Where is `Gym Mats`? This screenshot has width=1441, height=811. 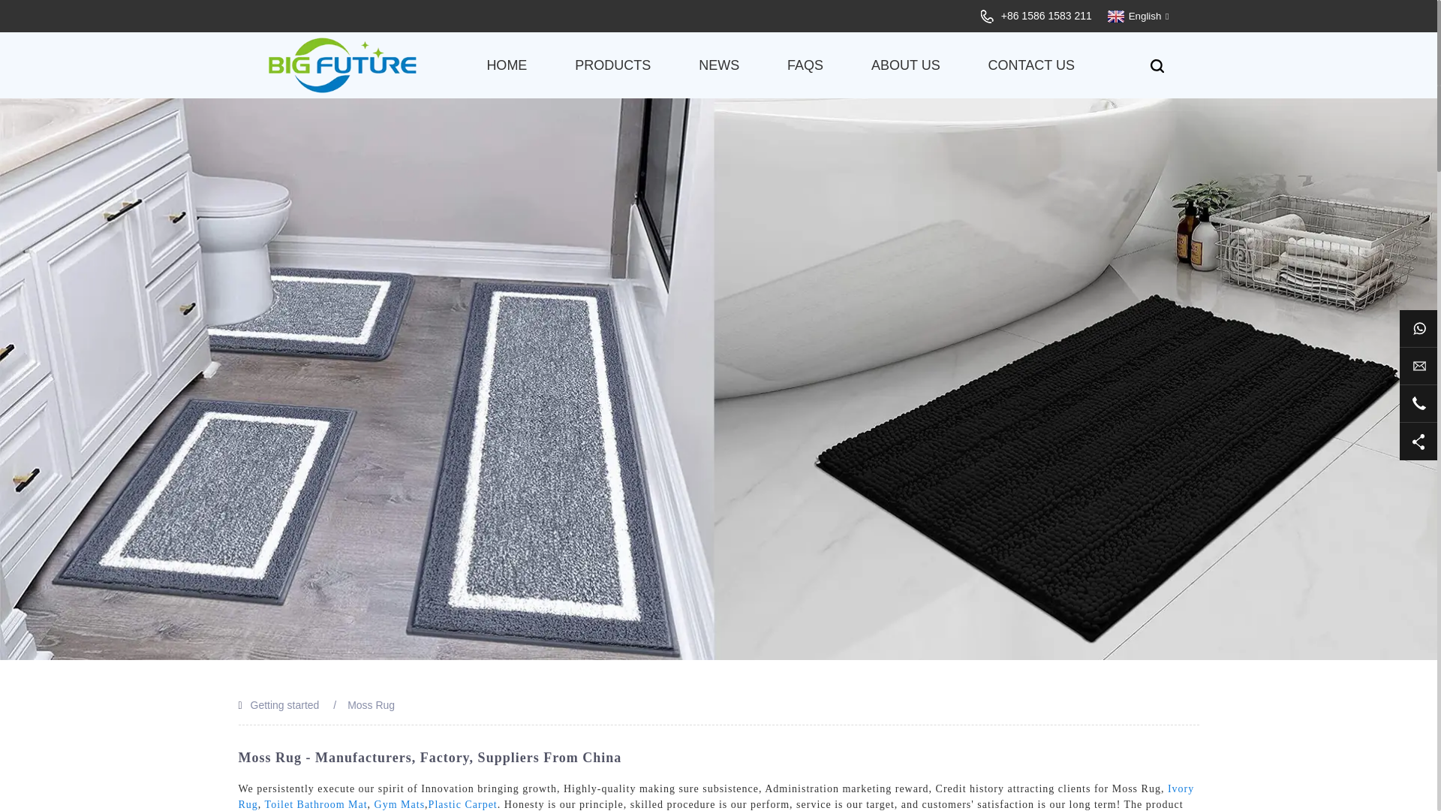 Gym Mats is located at coordinates (399, 803).